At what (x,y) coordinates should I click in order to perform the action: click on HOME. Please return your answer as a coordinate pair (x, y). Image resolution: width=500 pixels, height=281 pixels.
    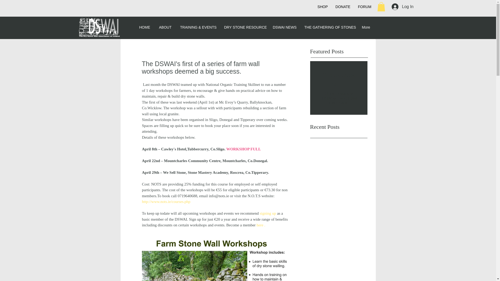
    Looking at the image, I should click on (145, 27).